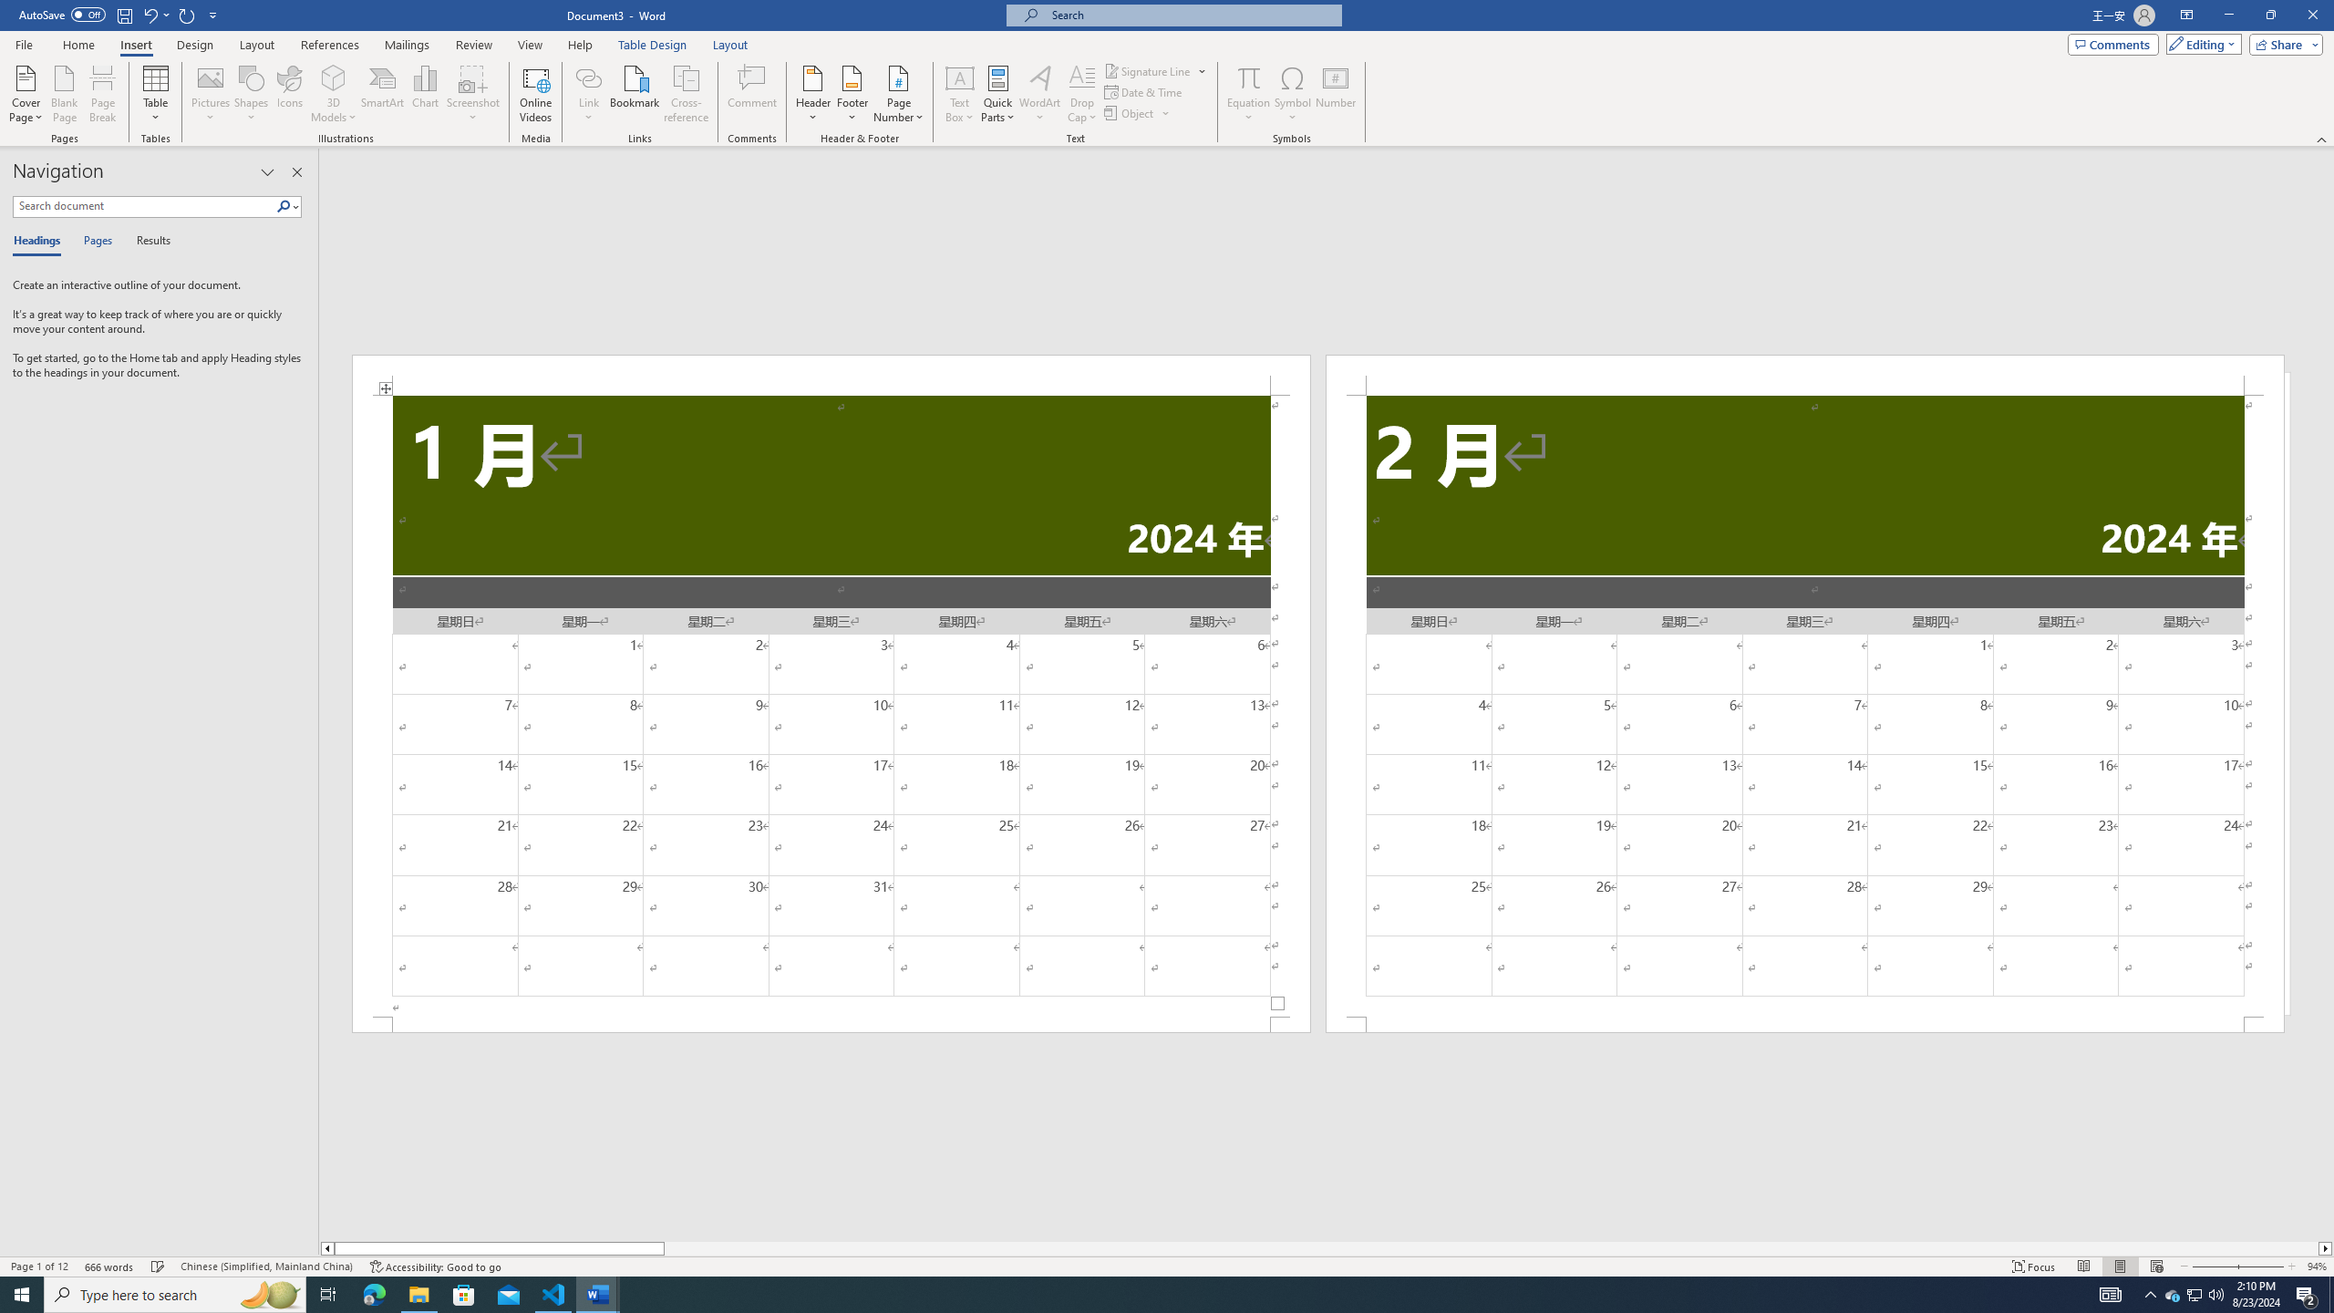 The image size is (2334, 1313). Describe the element at coordinates (1081, 94) in the screenshot. I see `Drop Cap` at that location.